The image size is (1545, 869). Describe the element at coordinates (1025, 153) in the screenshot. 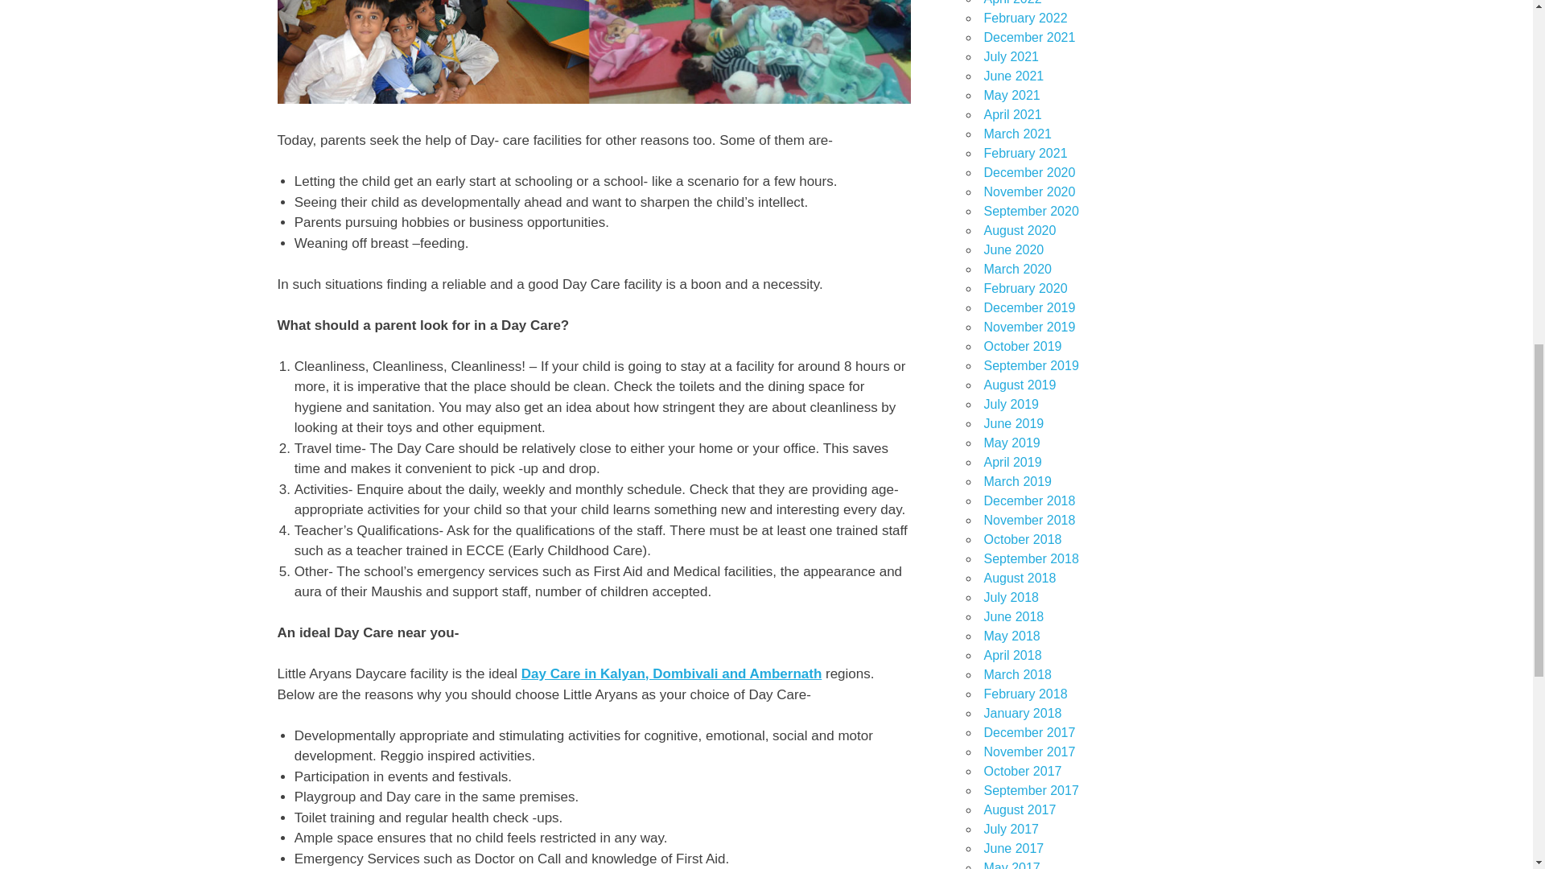

I see `February 2021` at that location.